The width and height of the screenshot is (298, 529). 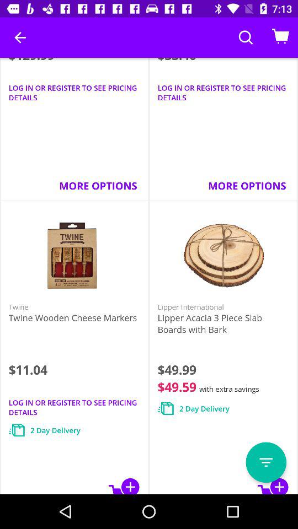 I want to click on select the image which is above the lipper international, so click(x=223, y=256).